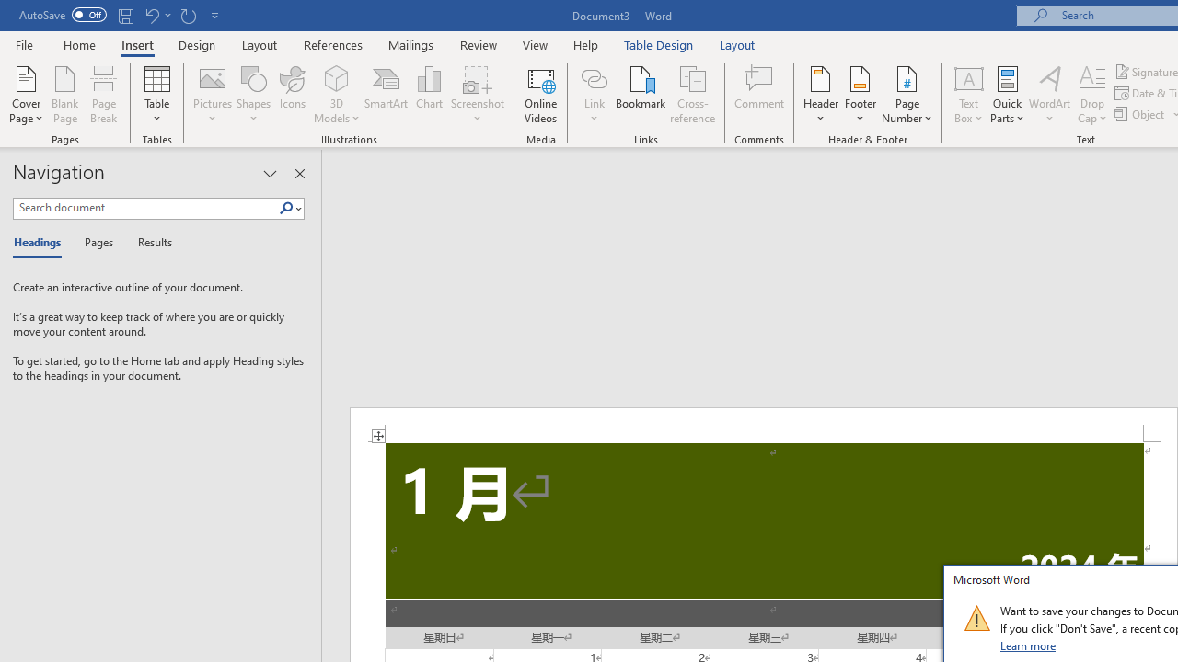 This screenshot has height=662, width=1178. What do you see at coordinates (125, 15) in the screenshot?
I see `Save` at bounding box center [125, 15].